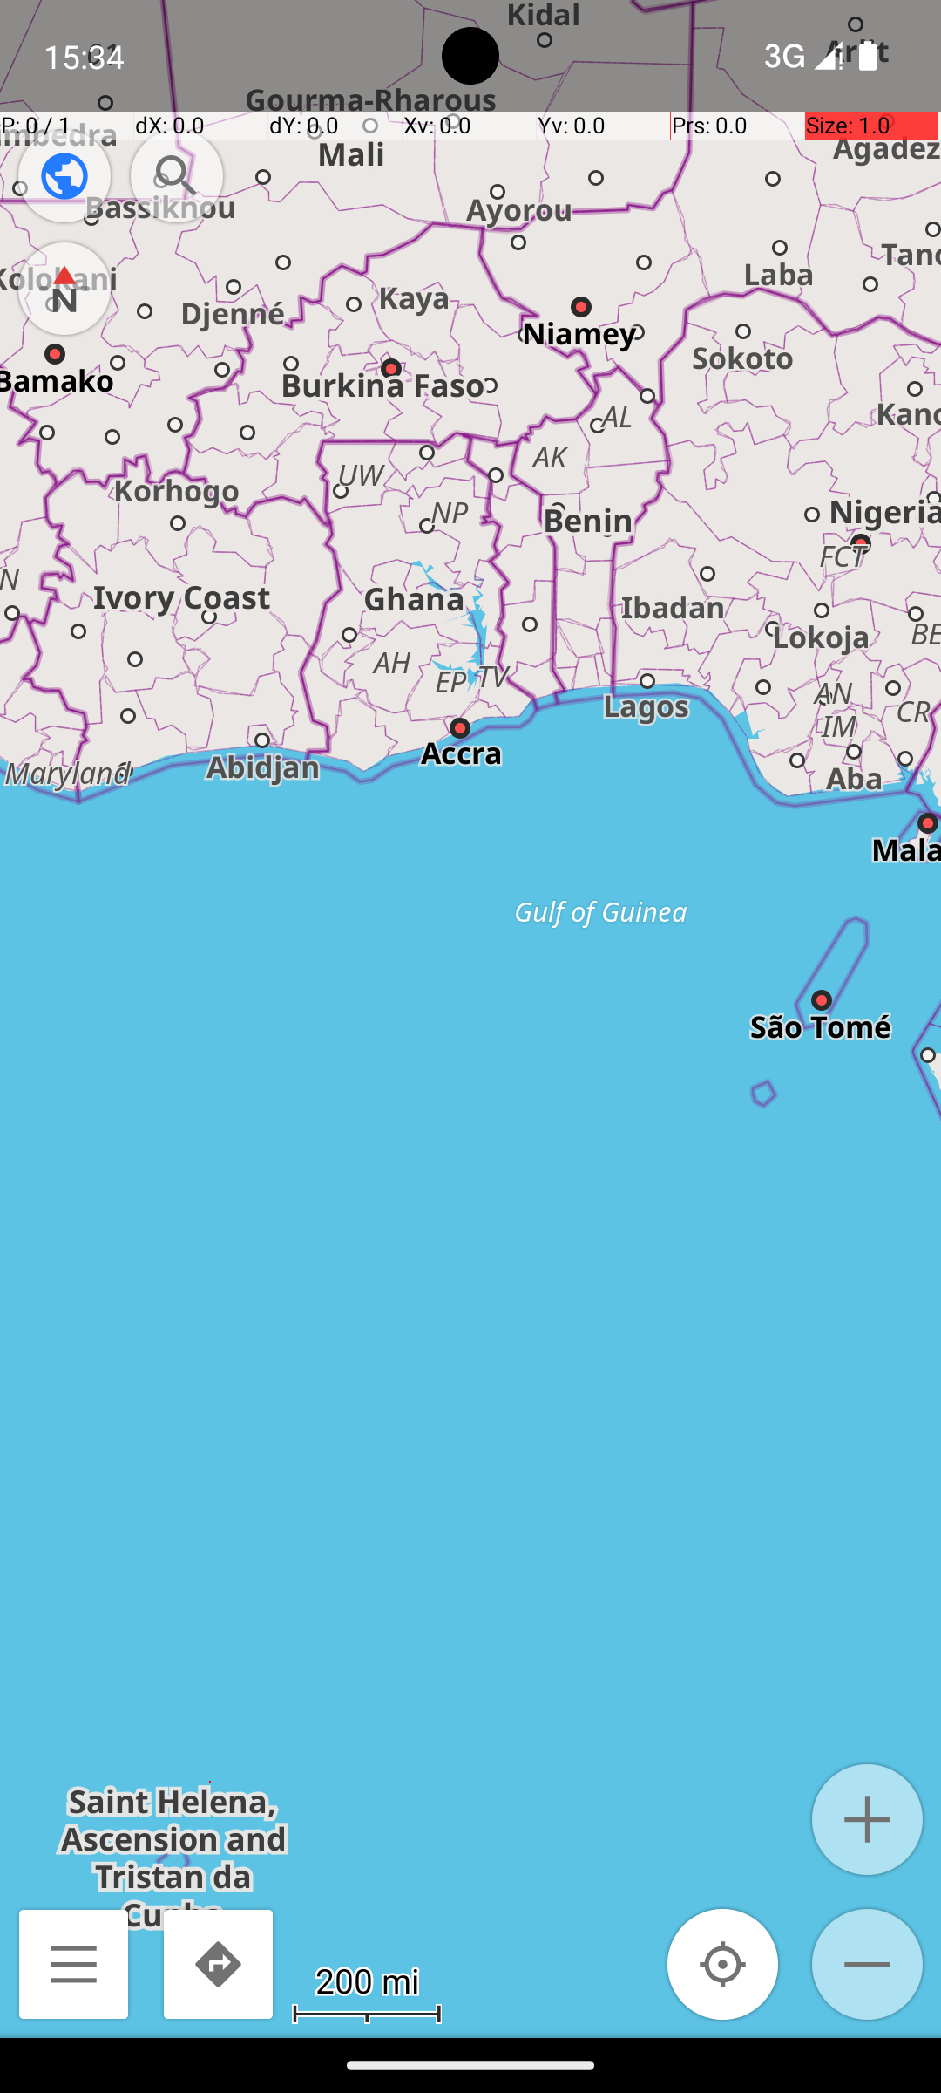 The height and width of the screenshot is (2093, 941). I want to click on Route, so click(218, 1964).